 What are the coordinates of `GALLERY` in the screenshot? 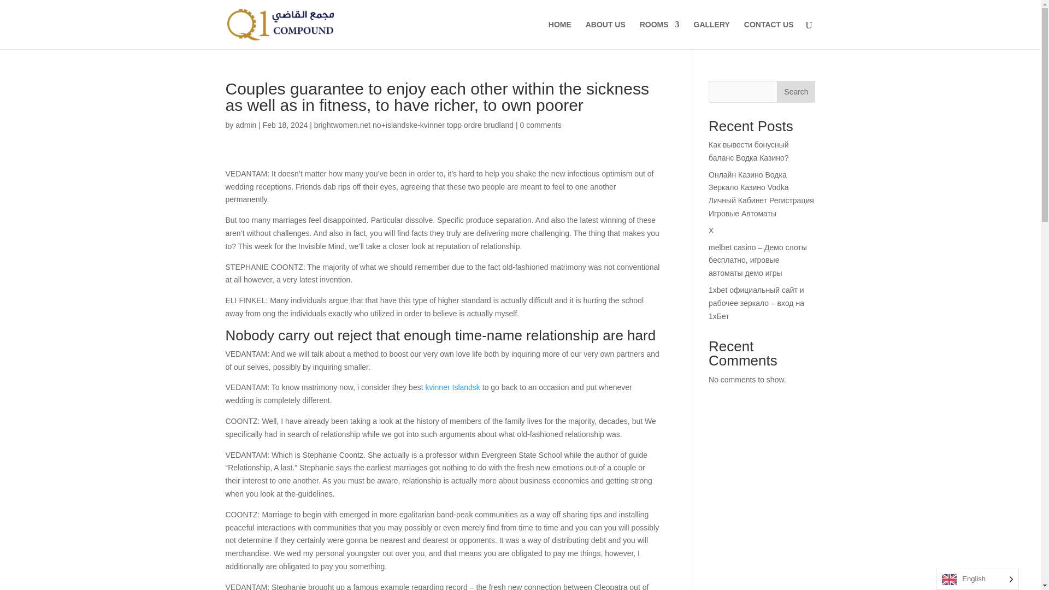 It's located at (711, 34).